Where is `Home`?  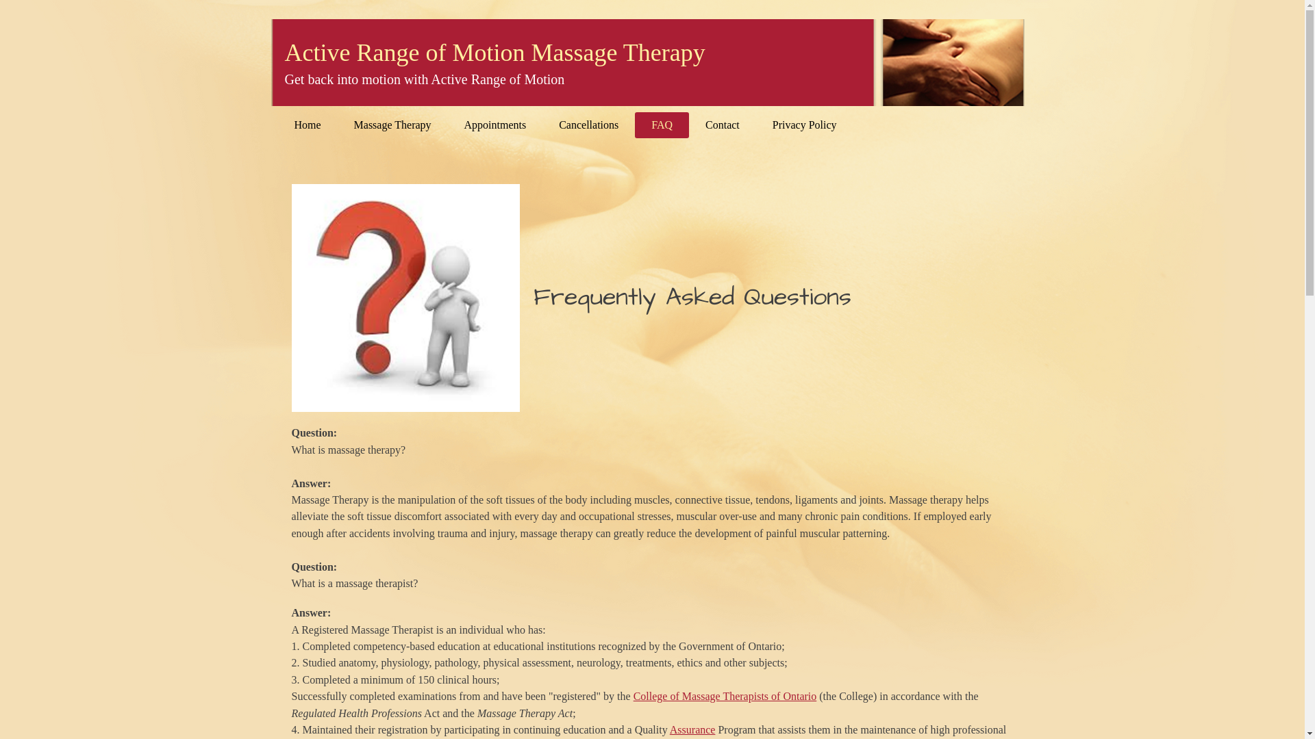 Home is located at coordinates (308, 125).